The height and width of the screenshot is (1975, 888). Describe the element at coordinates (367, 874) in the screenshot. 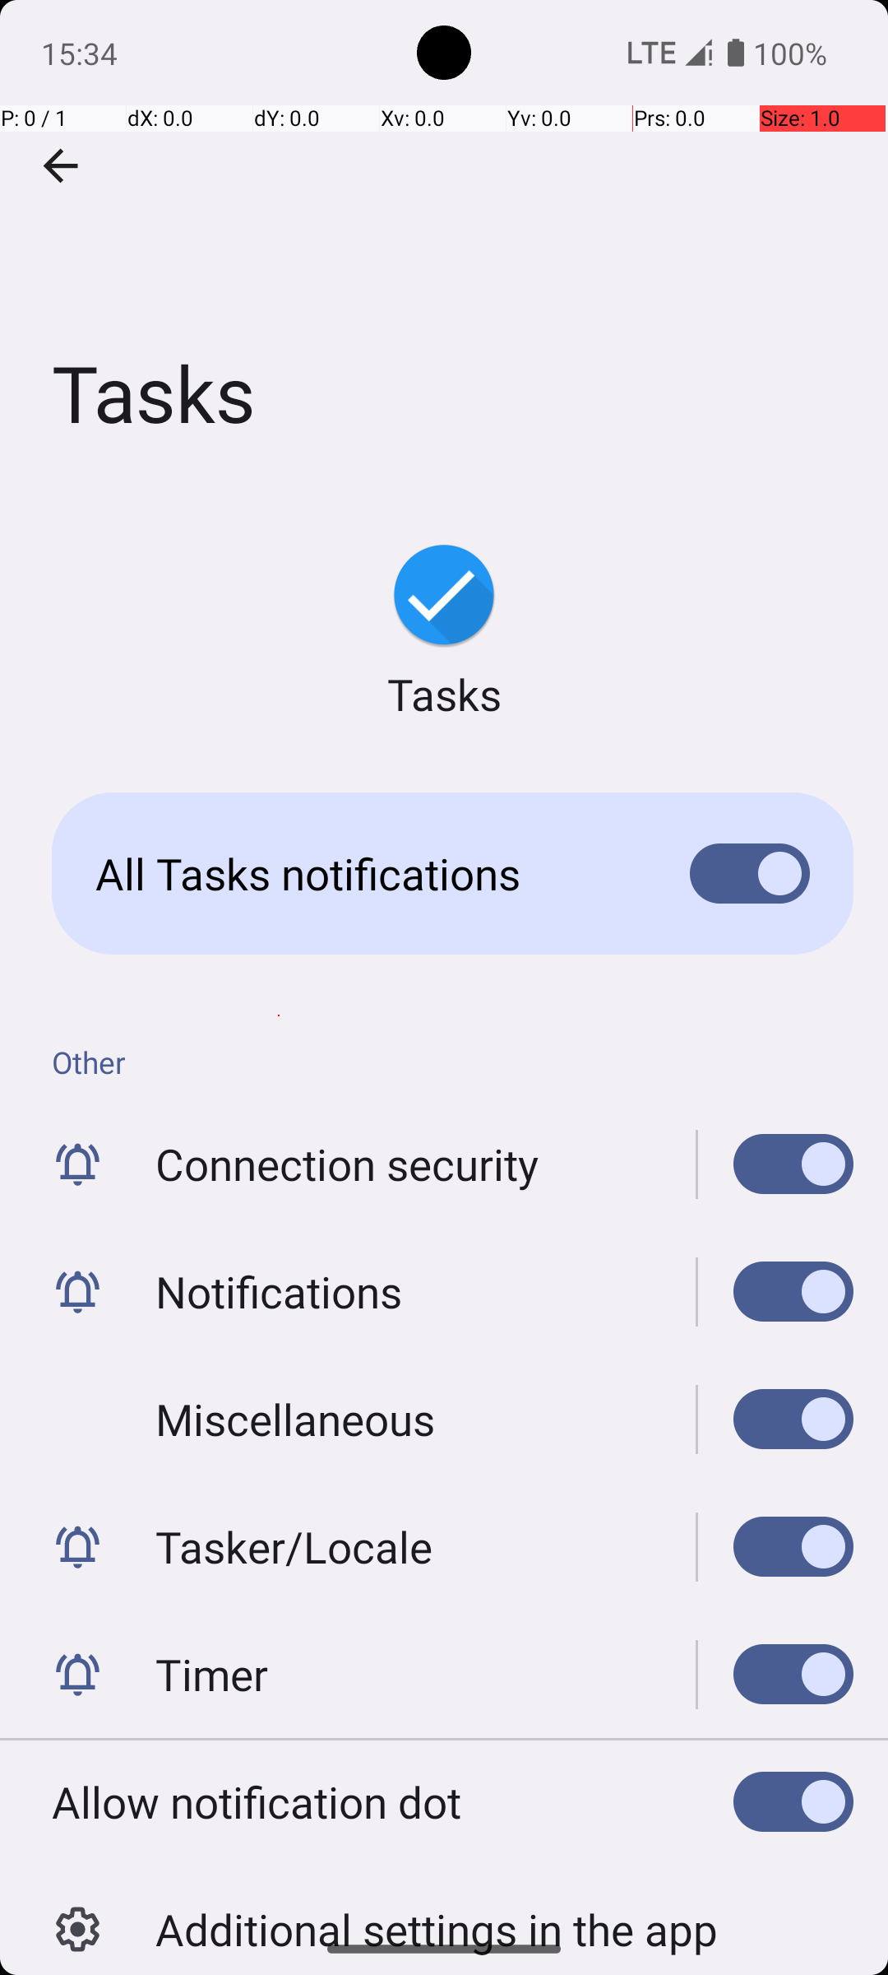

I see `All Tasks notifications` at that location.